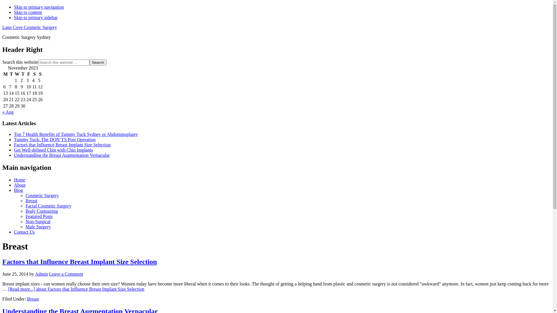 The height and width of the screenshot is (313, 557). I want to click on Get Well-defined Chin with Chin Implants, so click(53, 150).